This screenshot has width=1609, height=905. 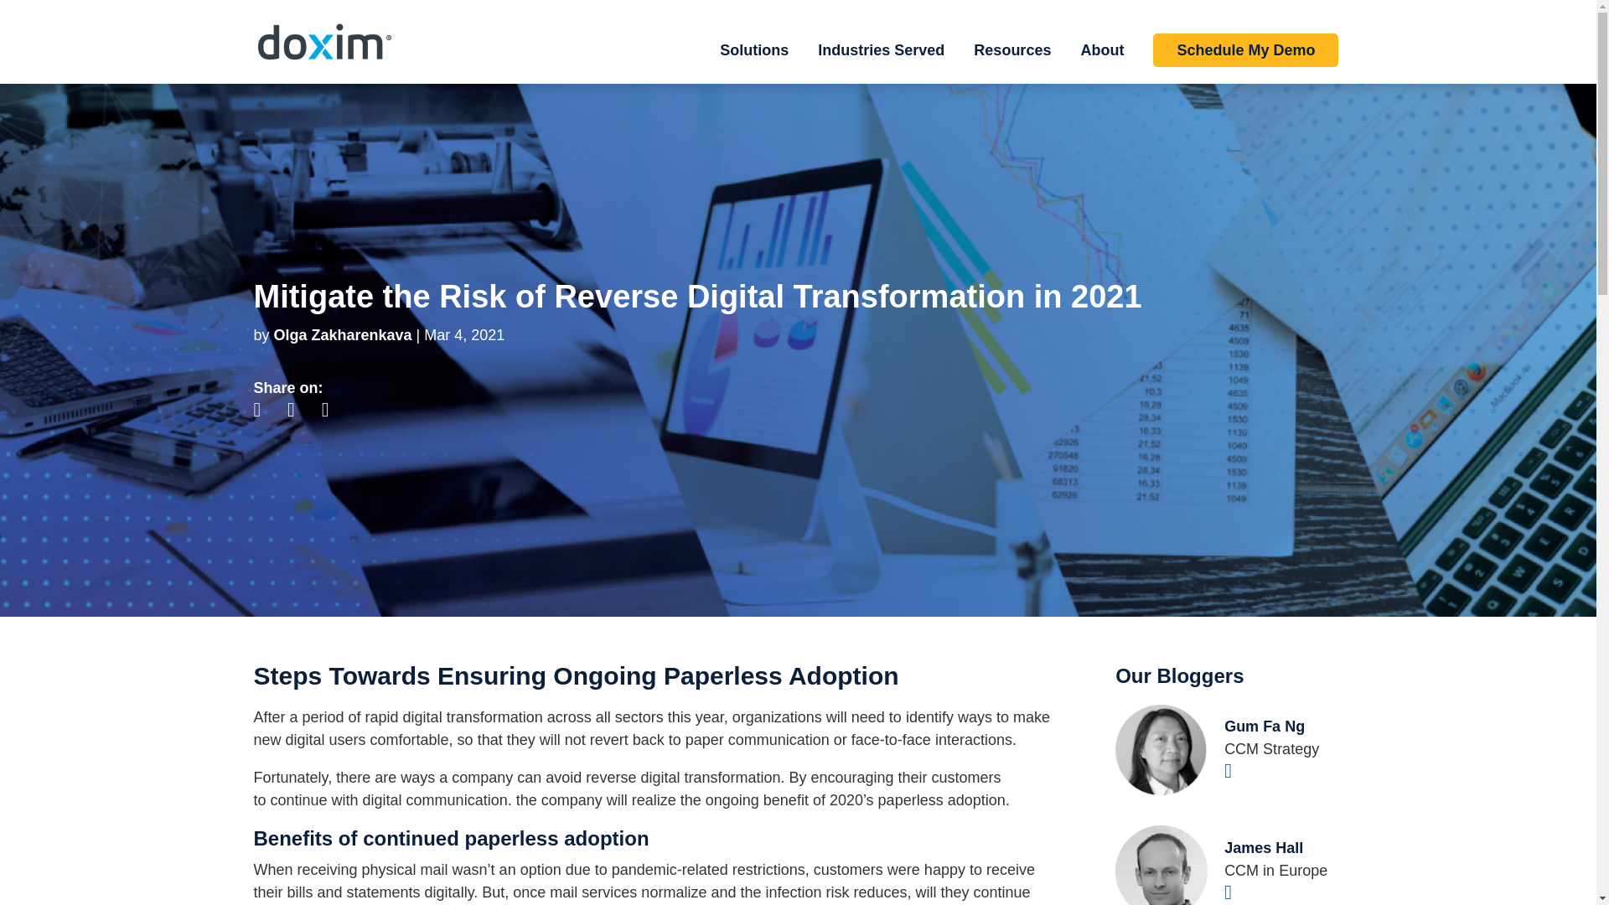 What do you see at coordinates (753, 64) in the screenshot?
I see `Solutions` at bounding box center [753, 64].